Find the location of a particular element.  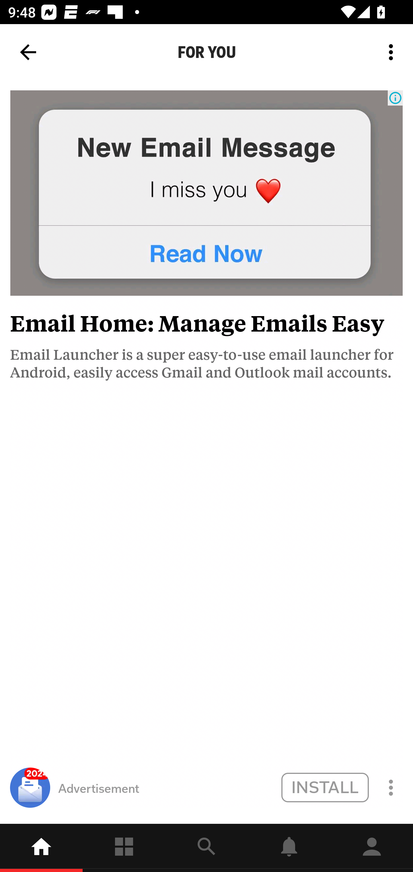

FOR YOU is located at coordinates (206, 52).